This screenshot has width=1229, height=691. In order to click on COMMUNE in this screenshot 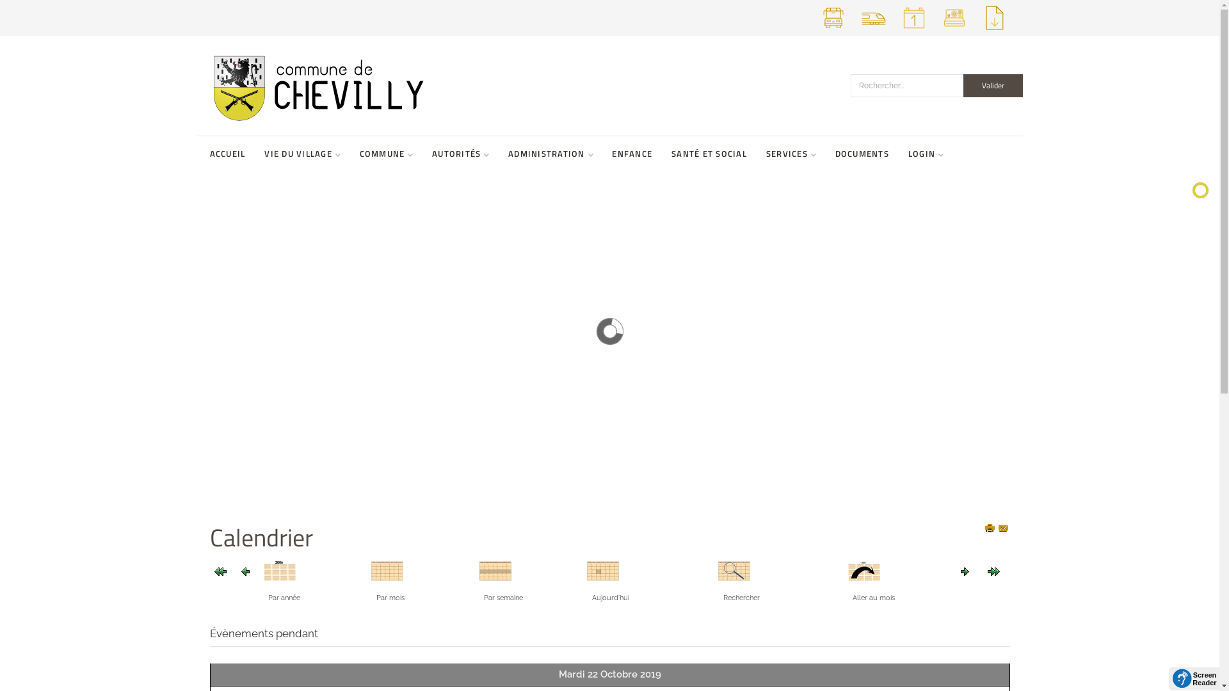, I will do `click(387, 154)`.